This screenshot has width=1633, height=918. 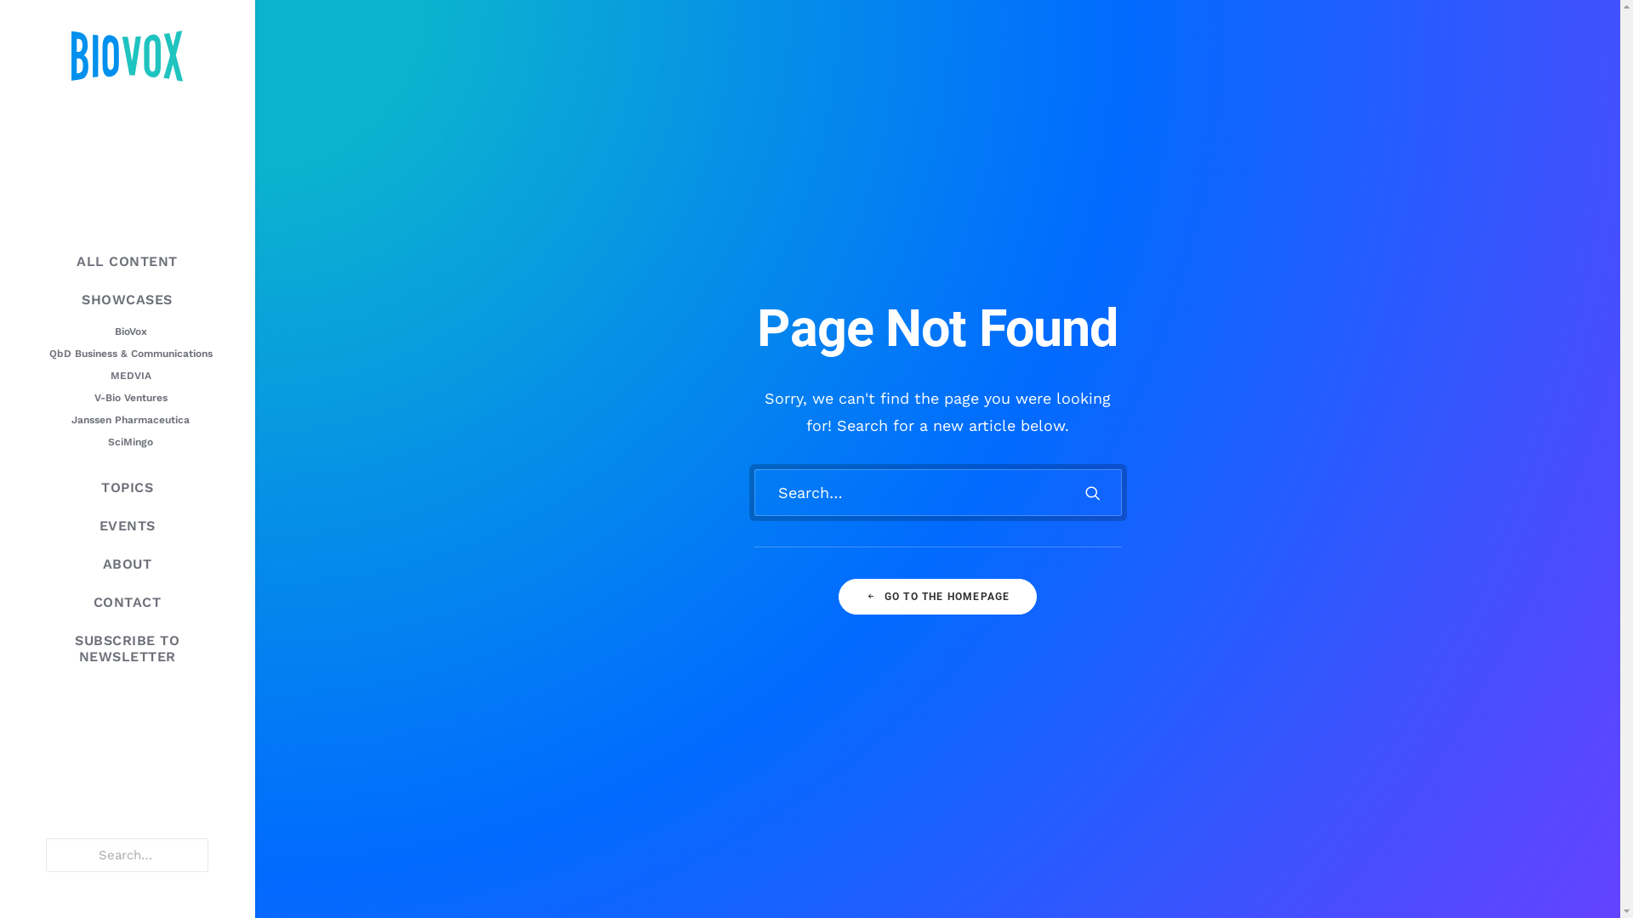 What do you see at coordinates (131, 354) in the screenshot?
I see `QbD Business & Communications` at bounding box center [131, 354].